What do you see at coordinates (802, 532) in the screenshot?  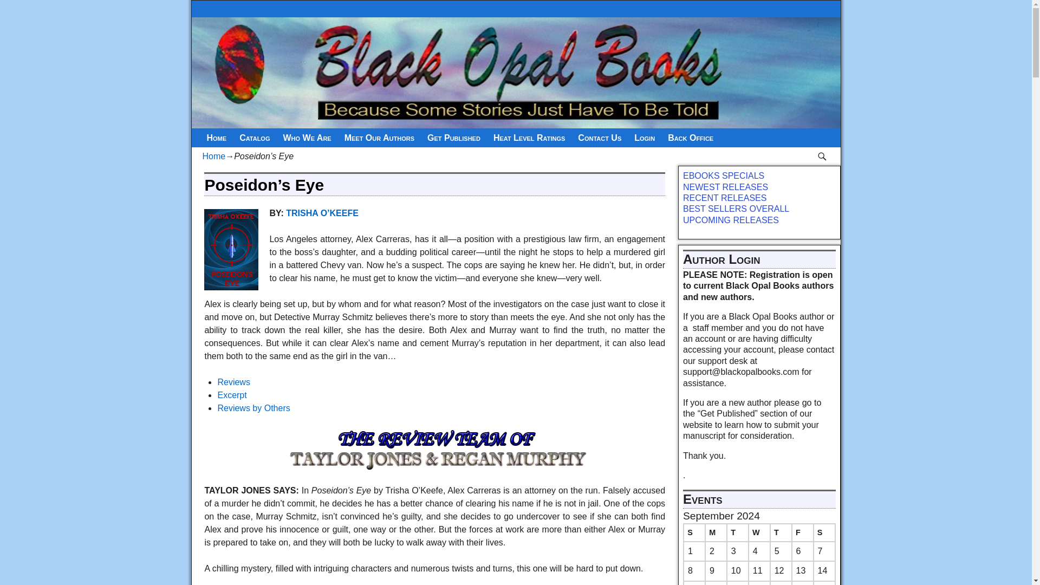 I see `Friday` at bounding box center [802, 532].